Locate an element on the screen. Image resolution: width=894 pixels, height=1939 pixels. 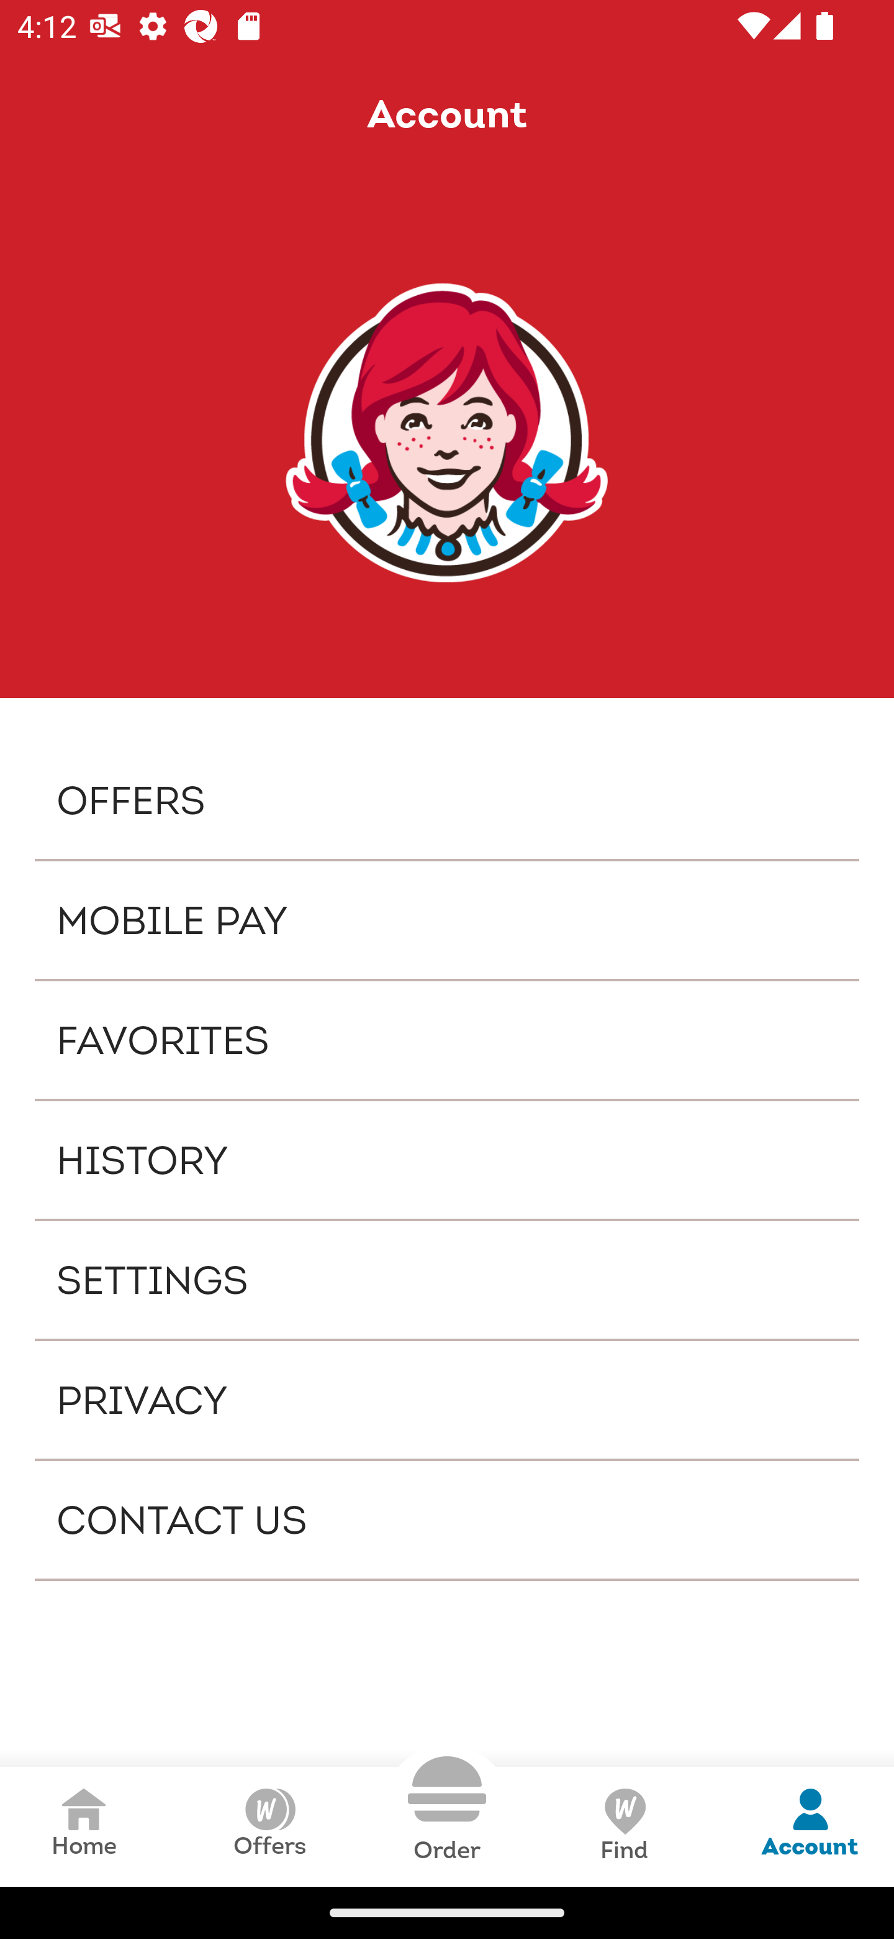
HISTORY History,5 of 8 is located at coordinates (447, 1160).